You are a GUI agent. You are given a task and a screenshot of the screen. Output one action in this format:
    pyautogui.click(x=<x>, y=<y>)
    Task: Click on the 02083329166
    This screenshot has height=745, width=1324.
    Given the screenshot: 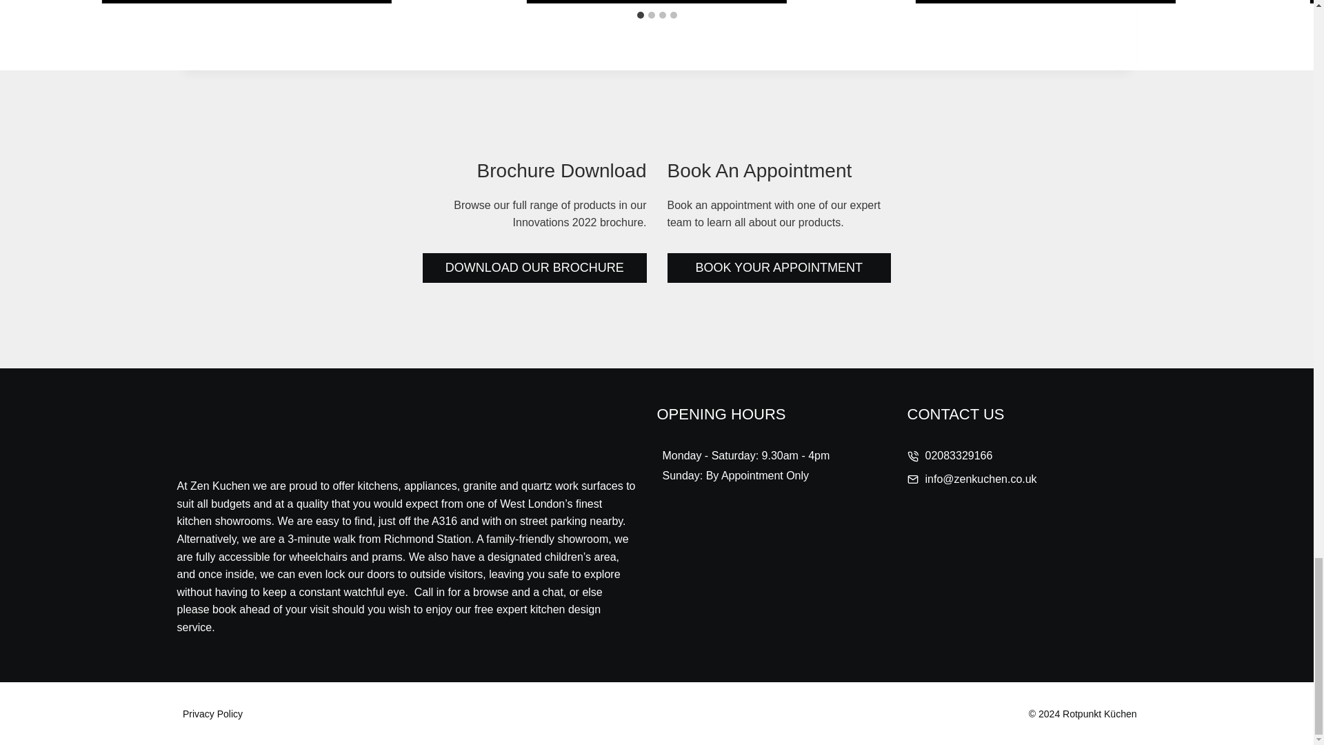 What is the action you would take?
    pyautogui.click(x=959, y=456)
    